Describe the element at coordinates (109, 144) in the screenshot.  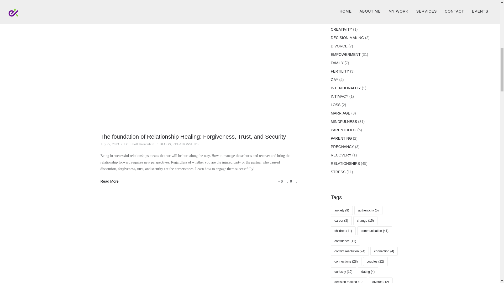
I see `July 27, 2023` at that location.